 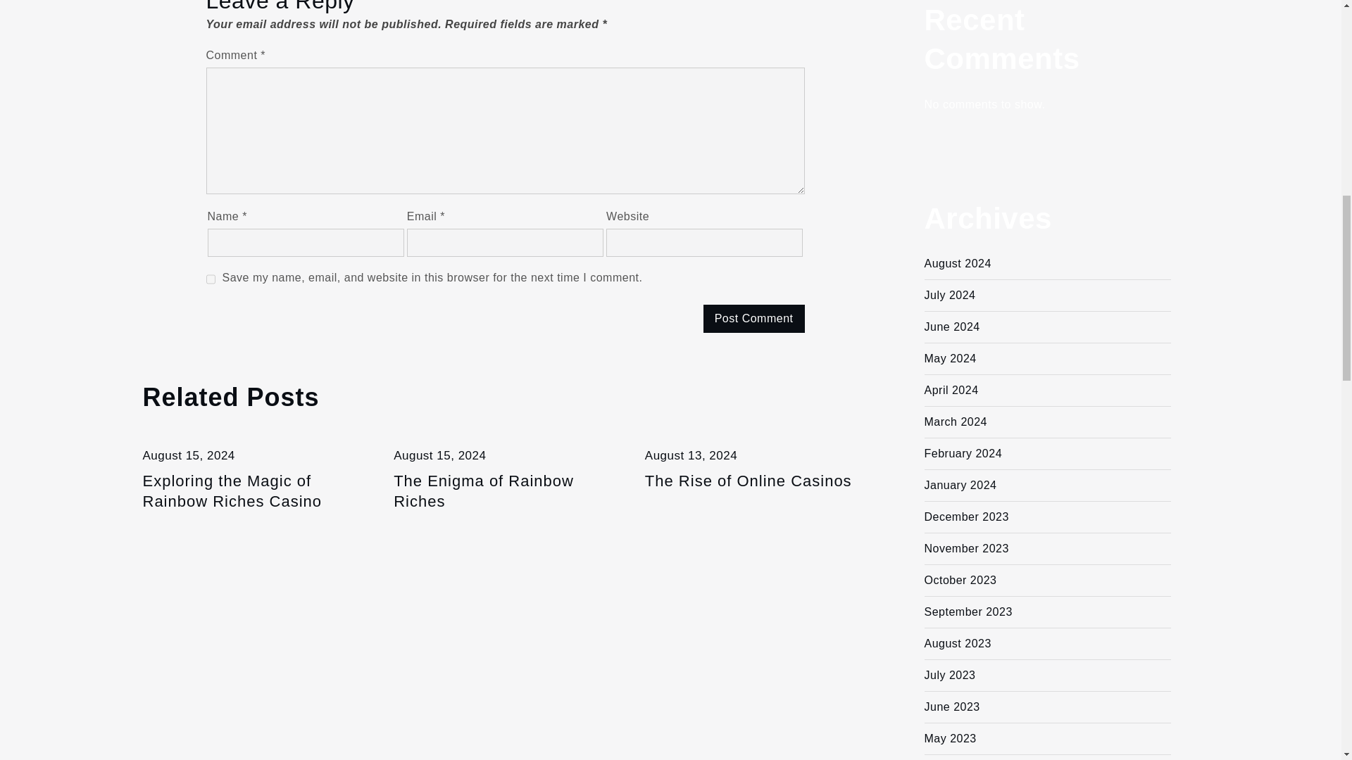 What do you see at coordinates (753, 319) in the screenshot?
I see `Post Comment` at bounding box center [753, 319].